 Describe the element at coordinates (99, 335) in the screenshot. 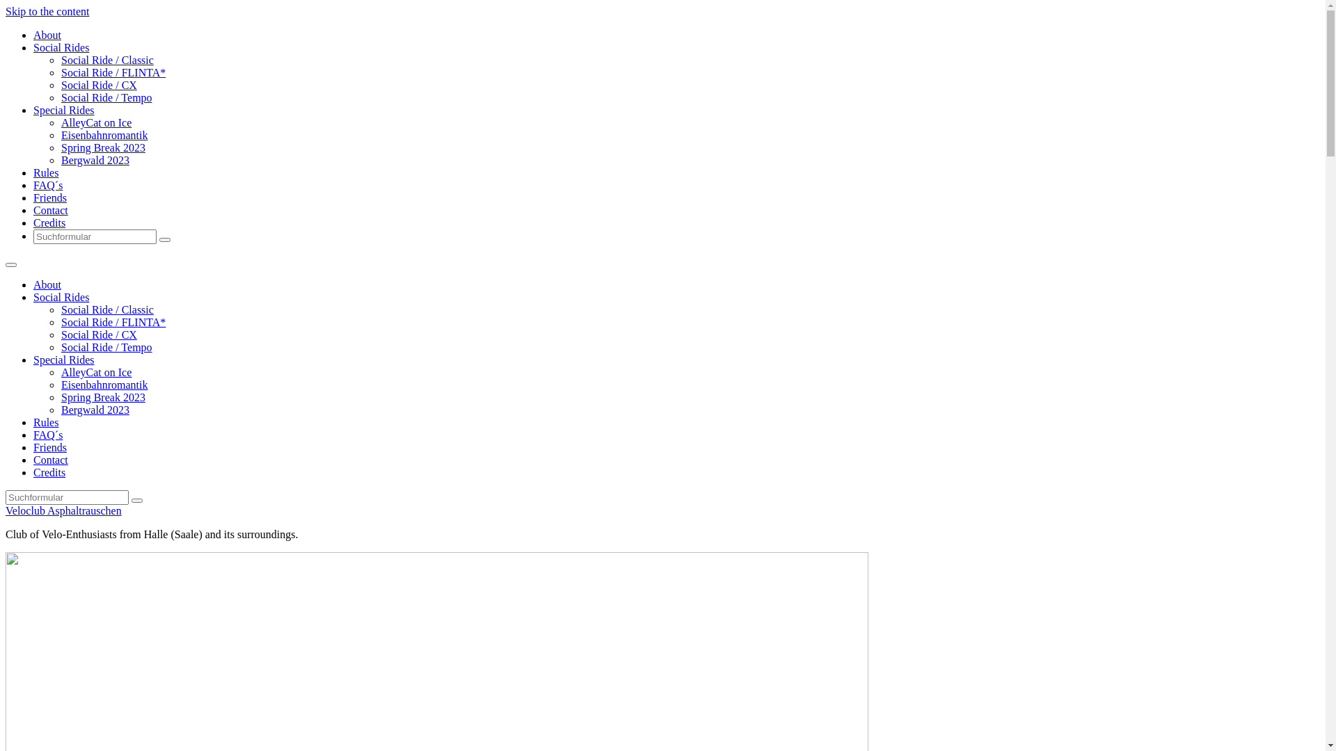

I see `Social Ride / CX` at that location.